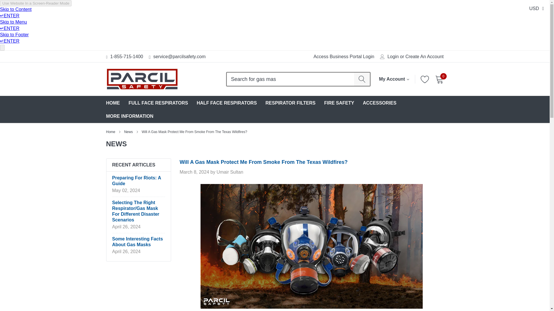 Image resolution: width=554 pixels, height=311 pixels. Describe the element at coordinates (439, 79) in the screenshot. I see `0` at that location.